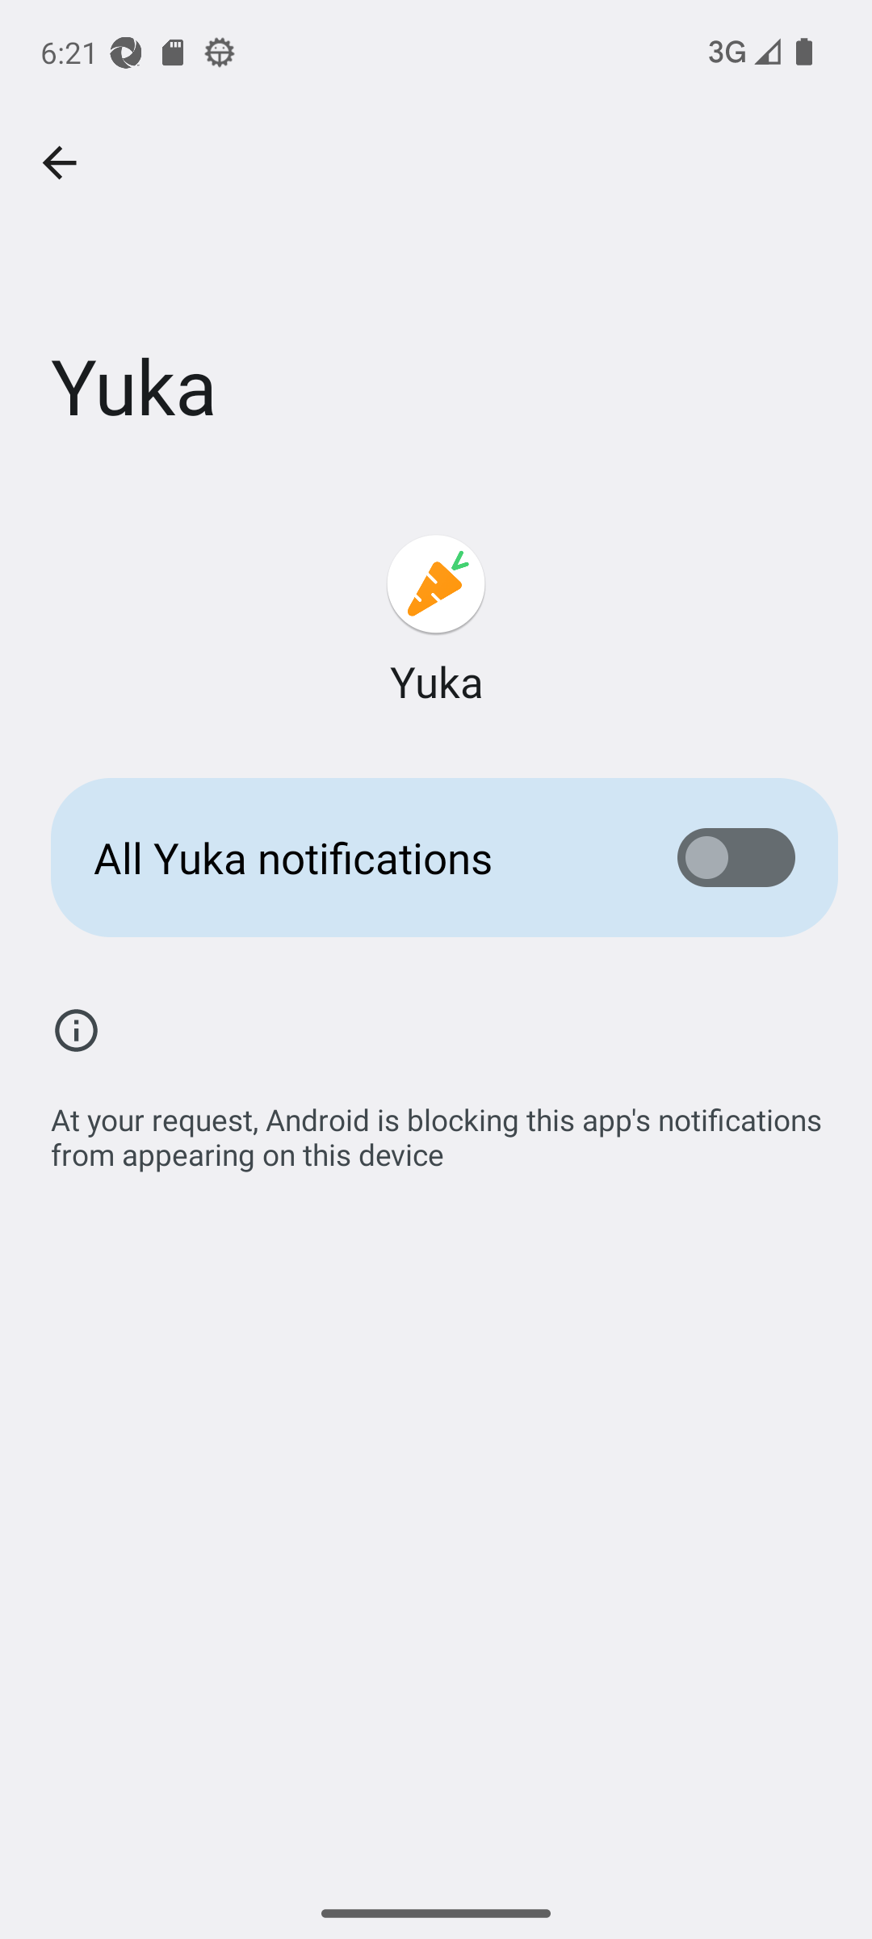  Describe the element at coordinates (436, 858) in the screenshot. I see `All Yuka notifications` at that location.